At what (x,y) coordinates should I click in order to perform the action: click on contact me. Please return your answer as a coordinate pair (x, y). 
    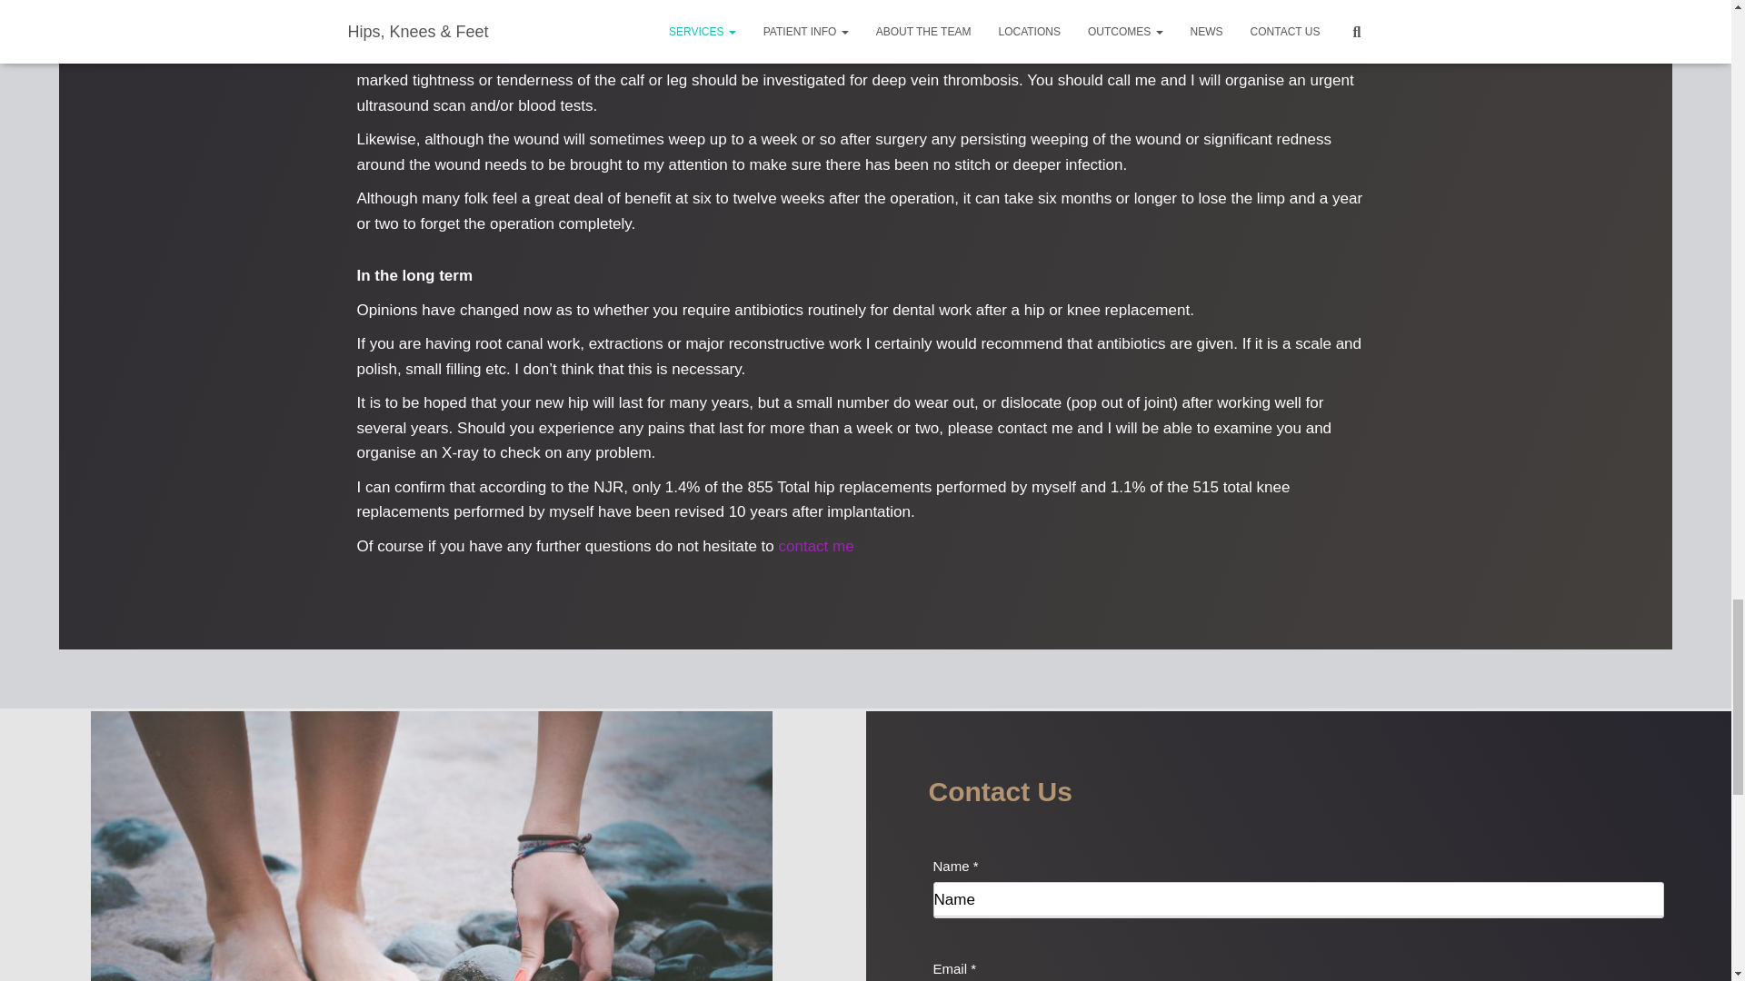
    Looking at the image, I should click on (815, 546).